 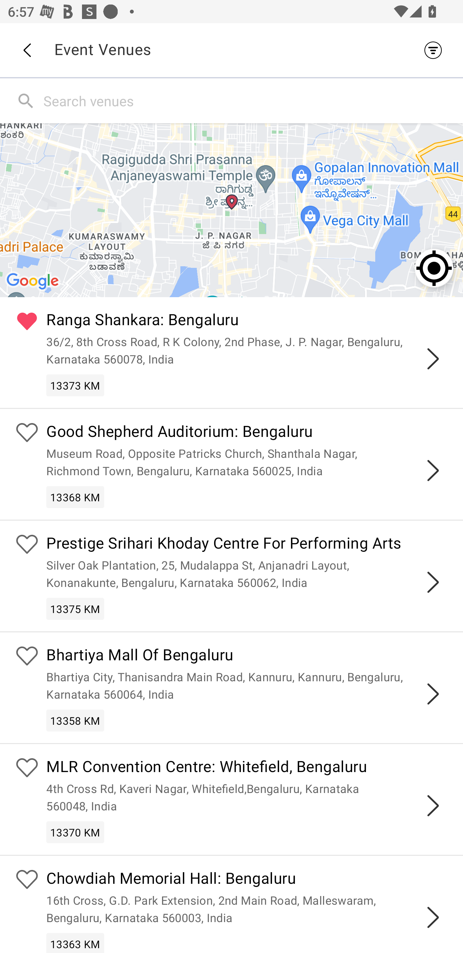 I want to click on Chowdiah Memorial Hall: Bengaluru, so click(x=247, y=880).